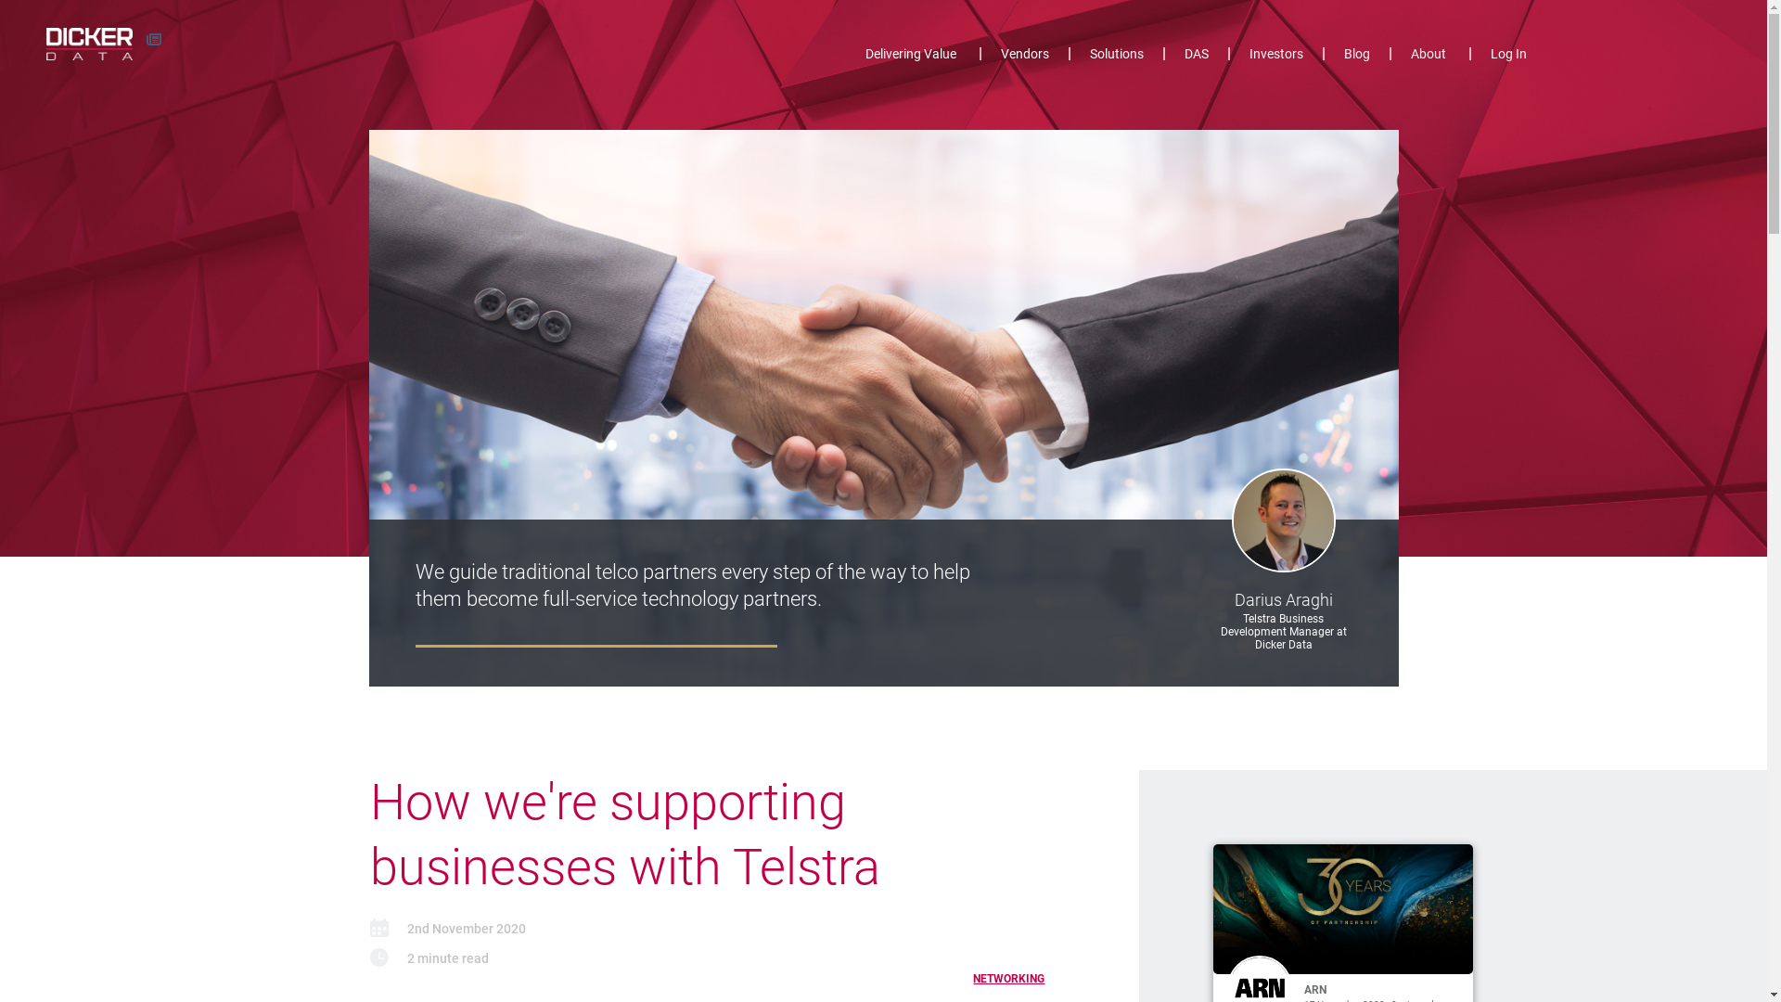 The height and width of the screenshot is (1002, 1781). What do you see at coordinates (1197, 58) in the screenshot?
I see `DAS` at bounding box center [1197, 58].